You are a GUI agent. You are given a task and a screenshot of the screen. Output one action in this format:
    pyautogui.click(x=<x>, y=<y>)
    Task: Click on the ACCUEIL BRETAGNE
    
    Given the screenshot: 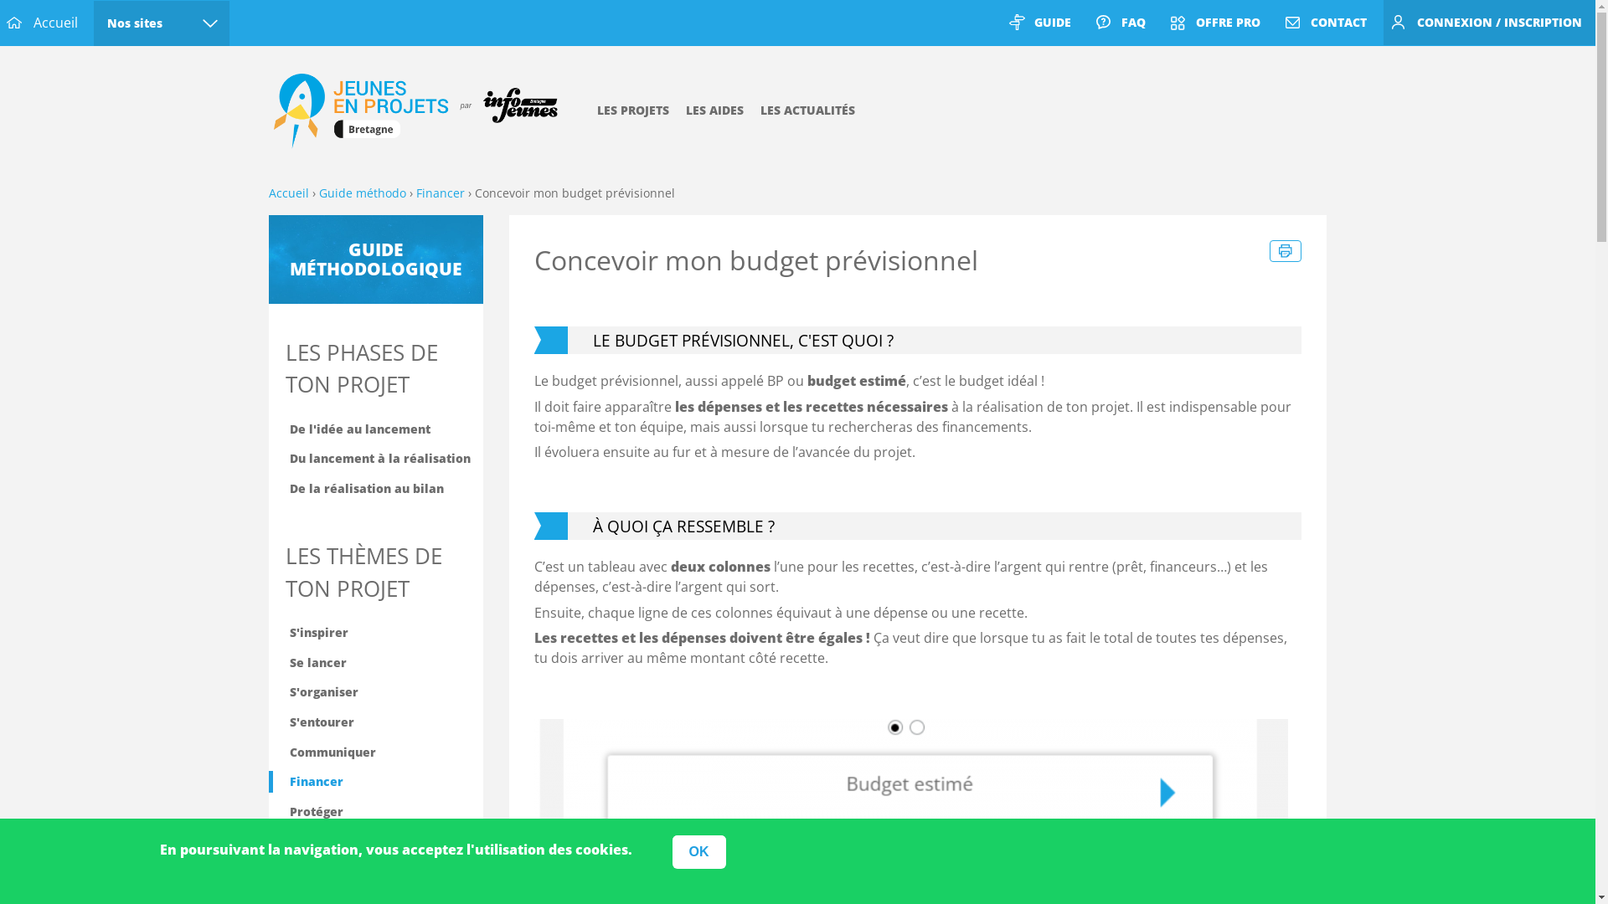 What is the action you would take?
    pyautogui.click(x=424, y=111)
    